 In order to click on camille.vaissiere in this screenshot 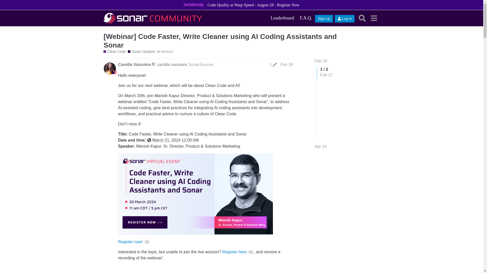, I will do `click(172, 64)`.